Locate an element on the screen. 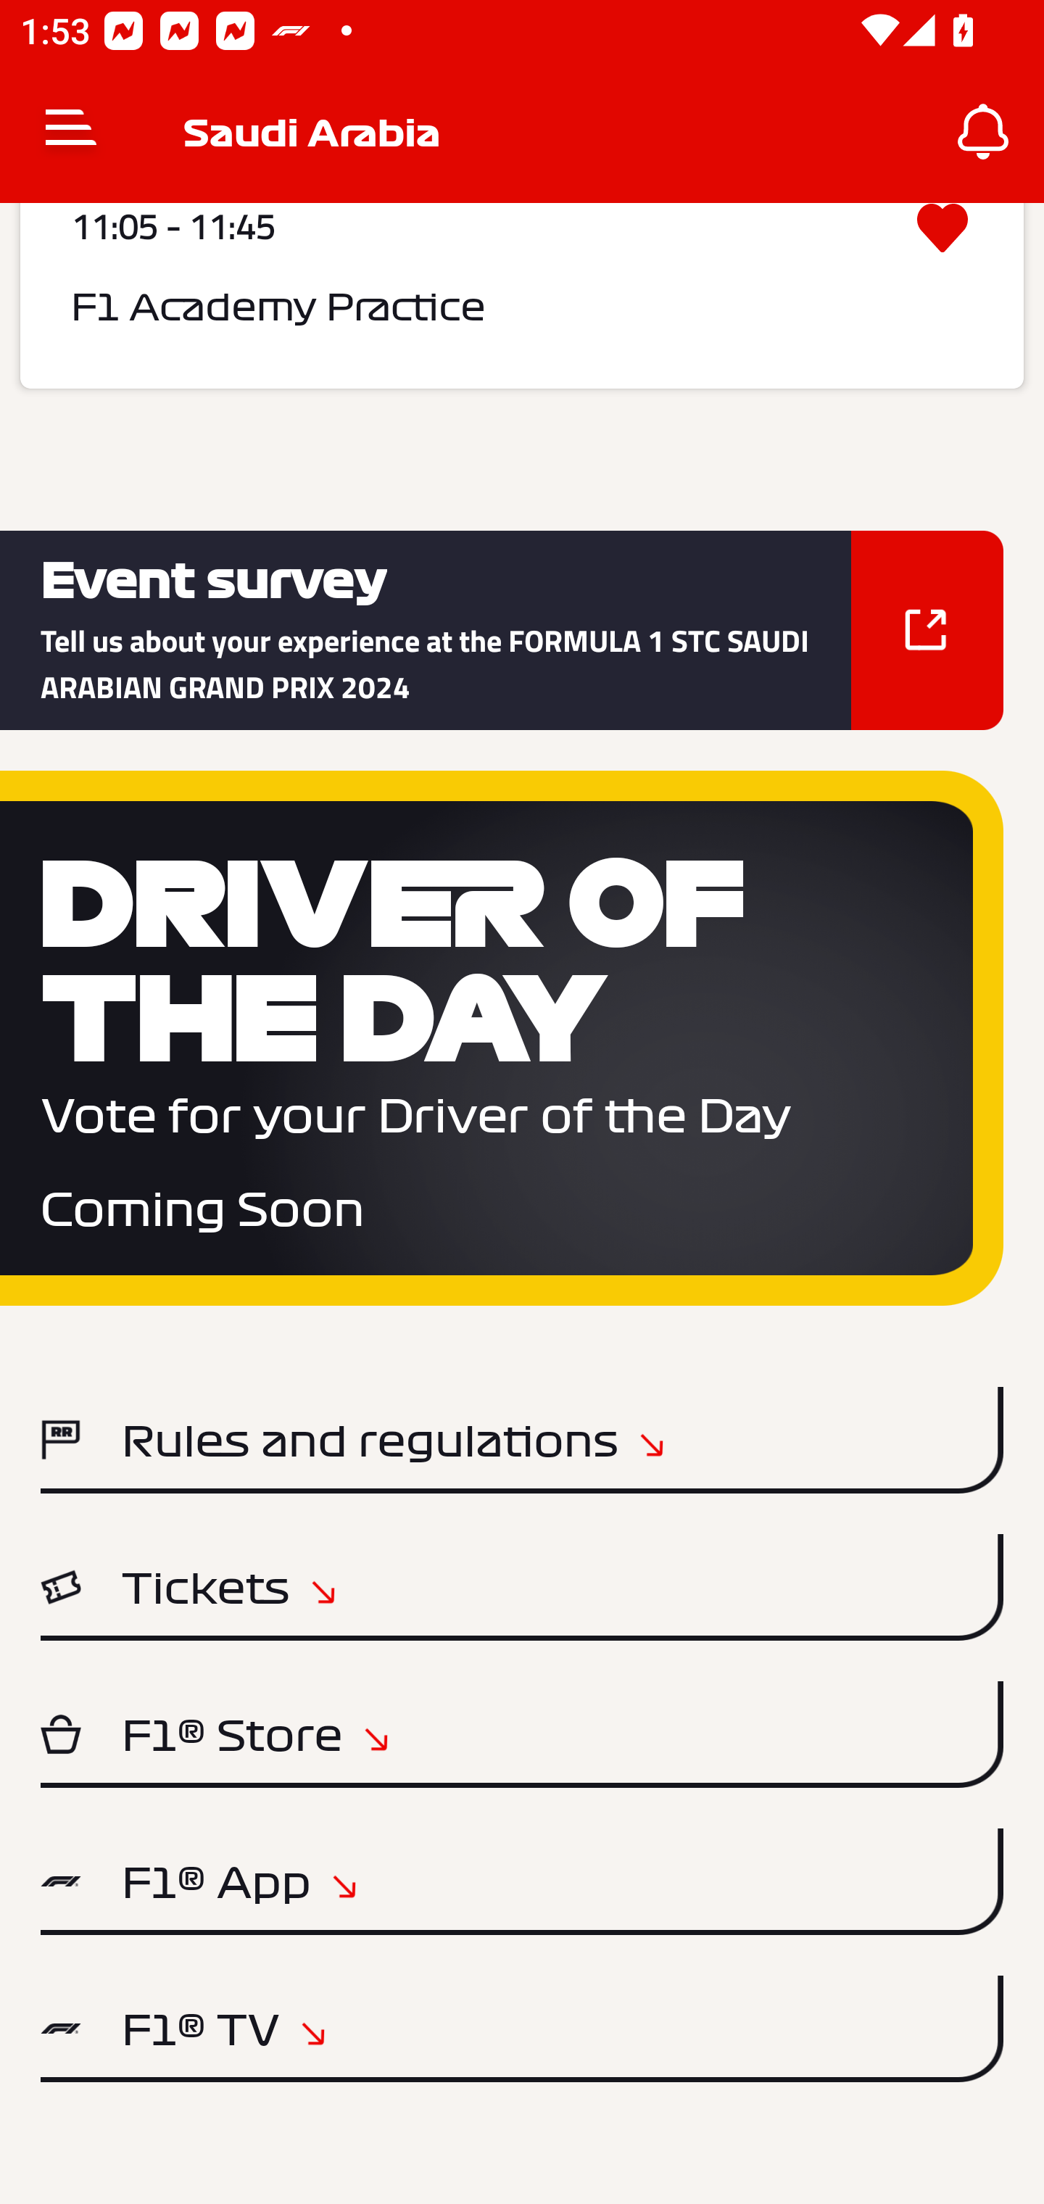 Image resolution: width=1044 pixels, height=2204 pixels. F1® TV is located at coordinates (522, 2029).